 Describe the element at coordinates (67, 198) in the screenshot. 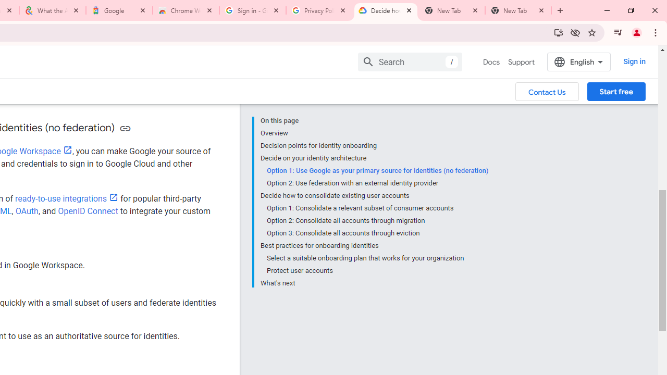

I see `ready-to-use integrations` at that location.